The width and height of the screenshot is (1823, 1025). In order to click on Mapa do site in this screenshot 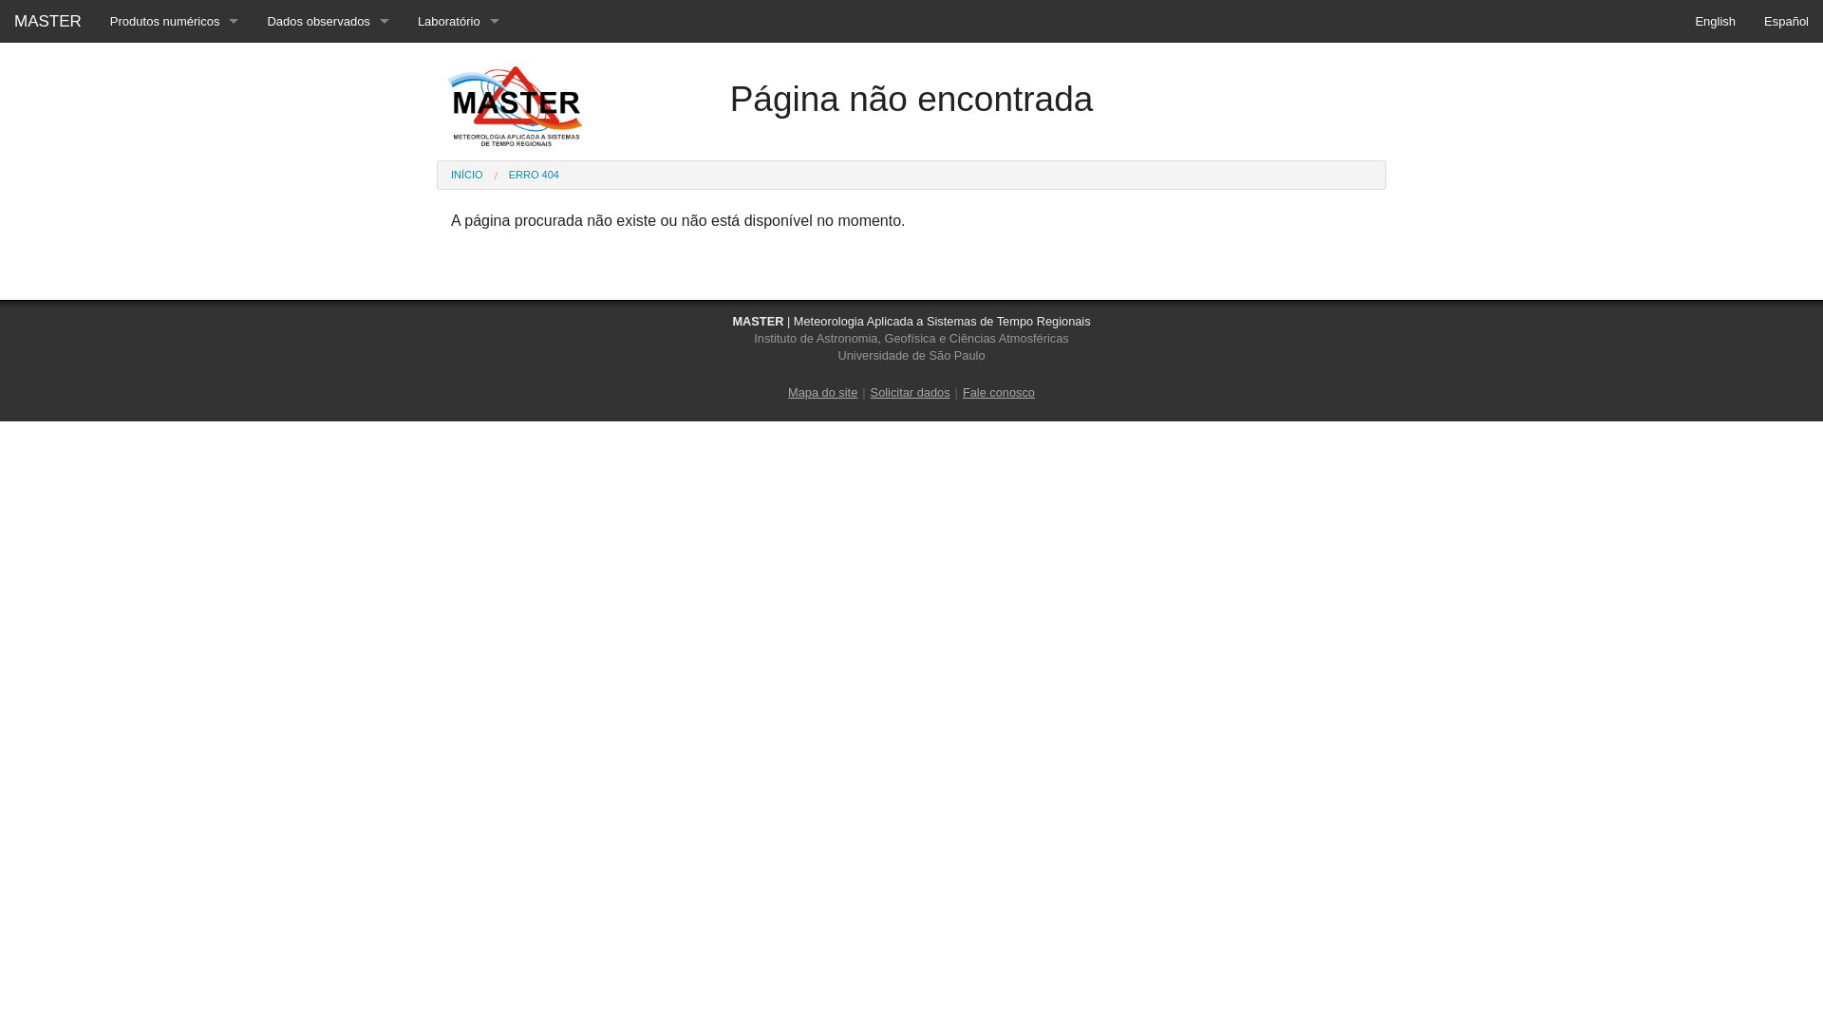, I will do `click(822, 393)`.